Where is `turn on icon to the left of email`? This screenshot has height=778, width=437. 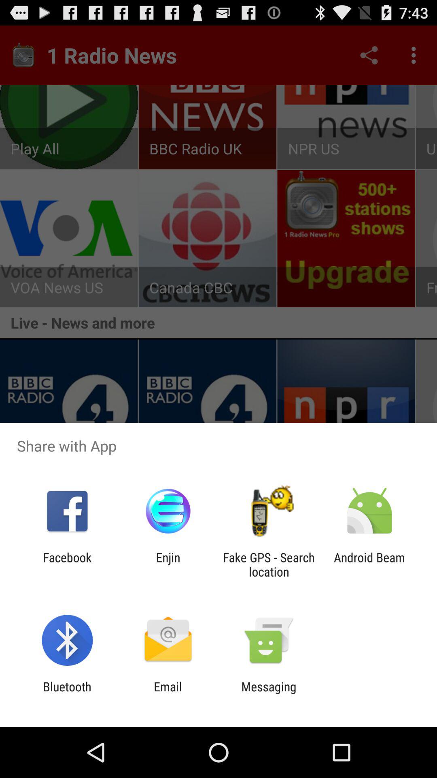
turn on icon to the left of email is located at coordinates (67, 694).